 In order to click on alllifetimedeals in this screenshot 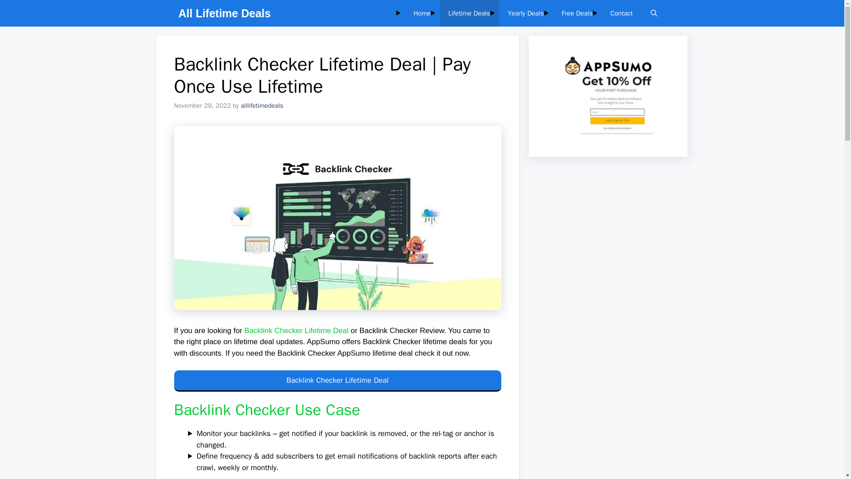, I will do `click(262, 106)`.